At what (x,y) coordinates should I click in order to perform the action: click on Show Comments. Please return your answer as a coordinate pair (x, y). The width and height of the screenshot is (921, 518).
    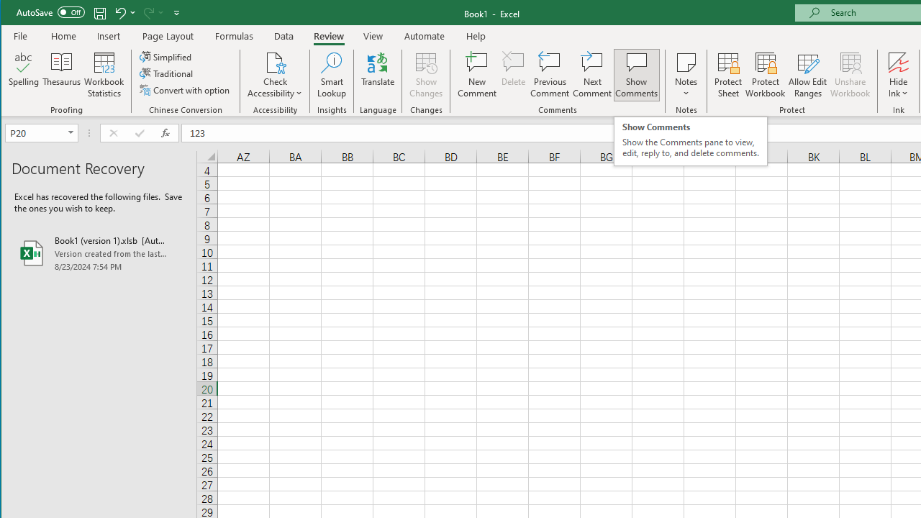
    Looking at the image, I should click on (636, 75).